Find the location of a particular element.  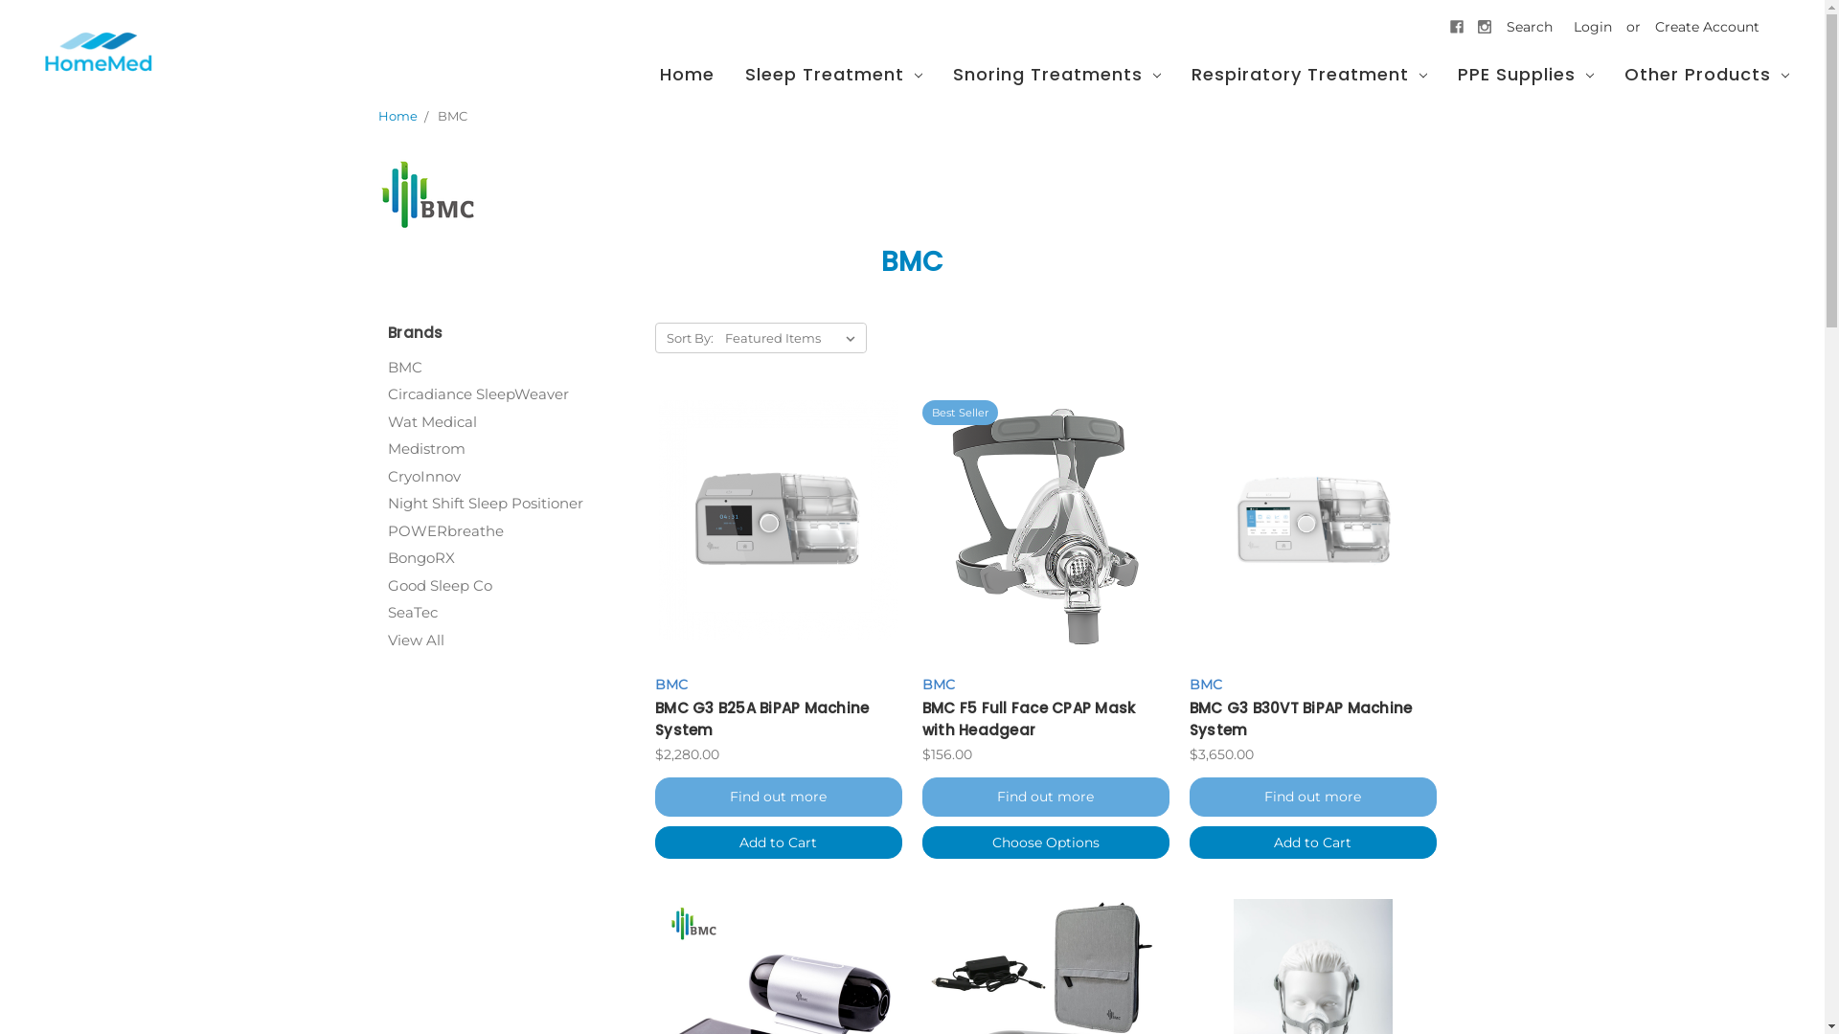

Sleep Treatment is located at coordinates (833, 77).